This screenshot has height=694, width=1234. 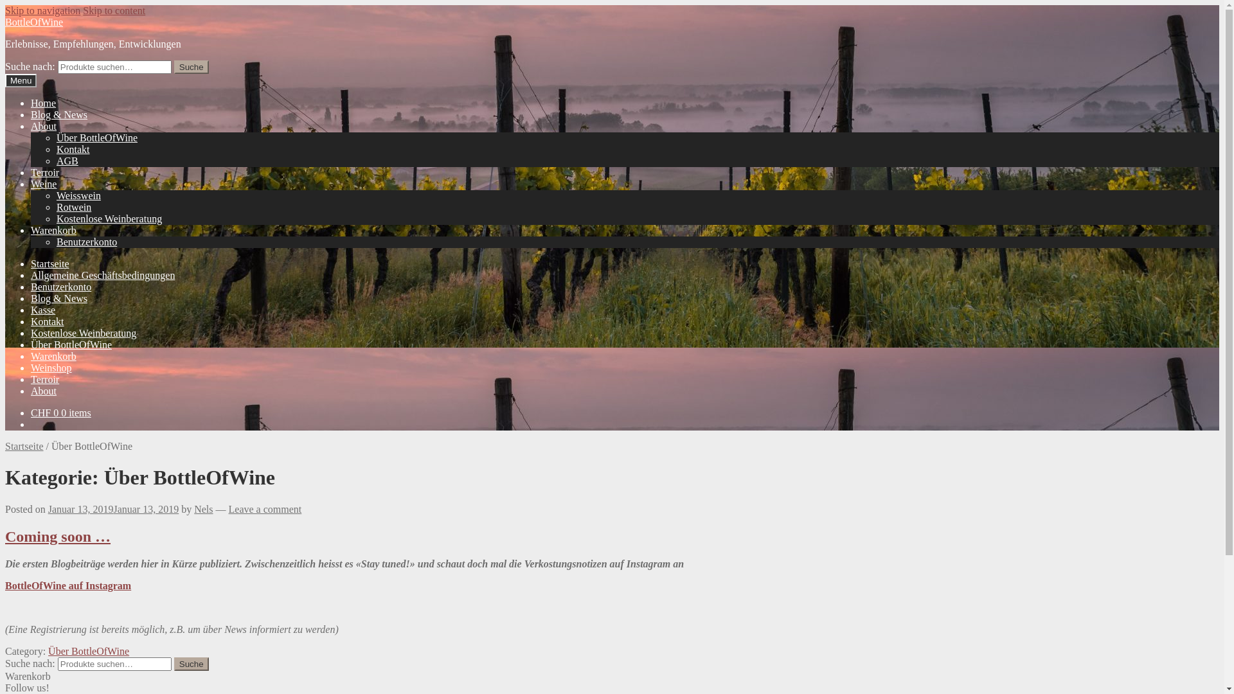 What do you see at coordinates (24, 446) in the screenshot?
I see `Startseite` at bounding box center [24, 446].